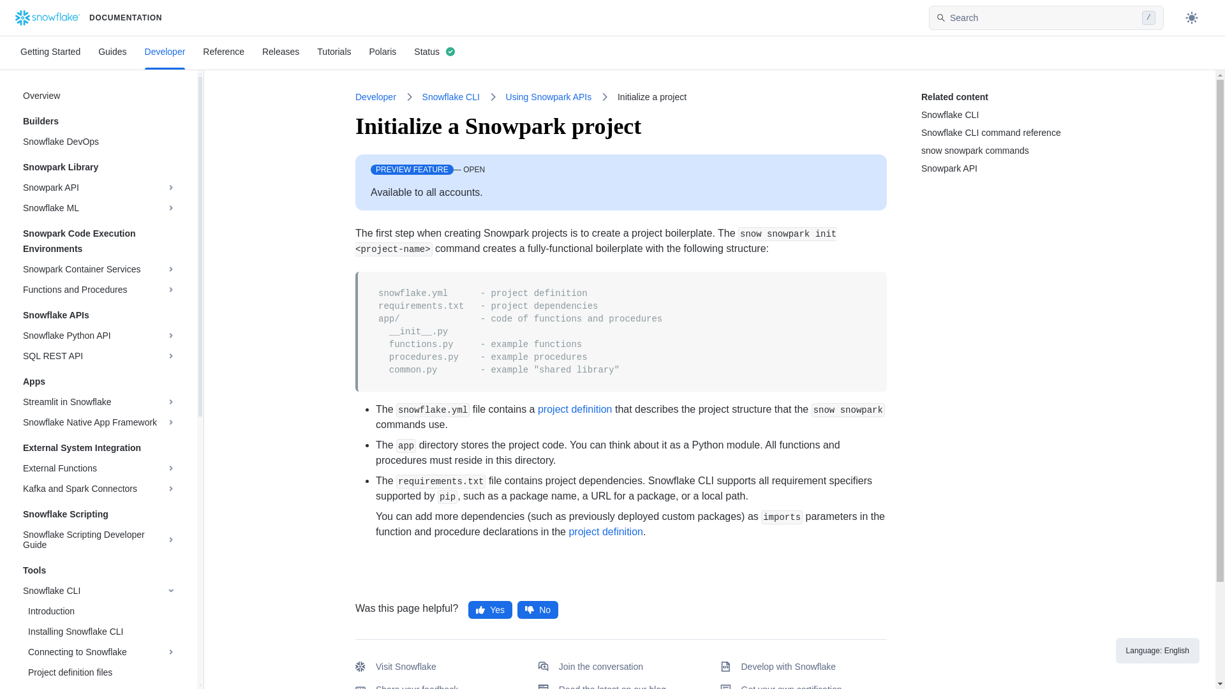 This screenshot has width=1225, height=689. I want to click on Functions and Procedures, so click(94, 290).